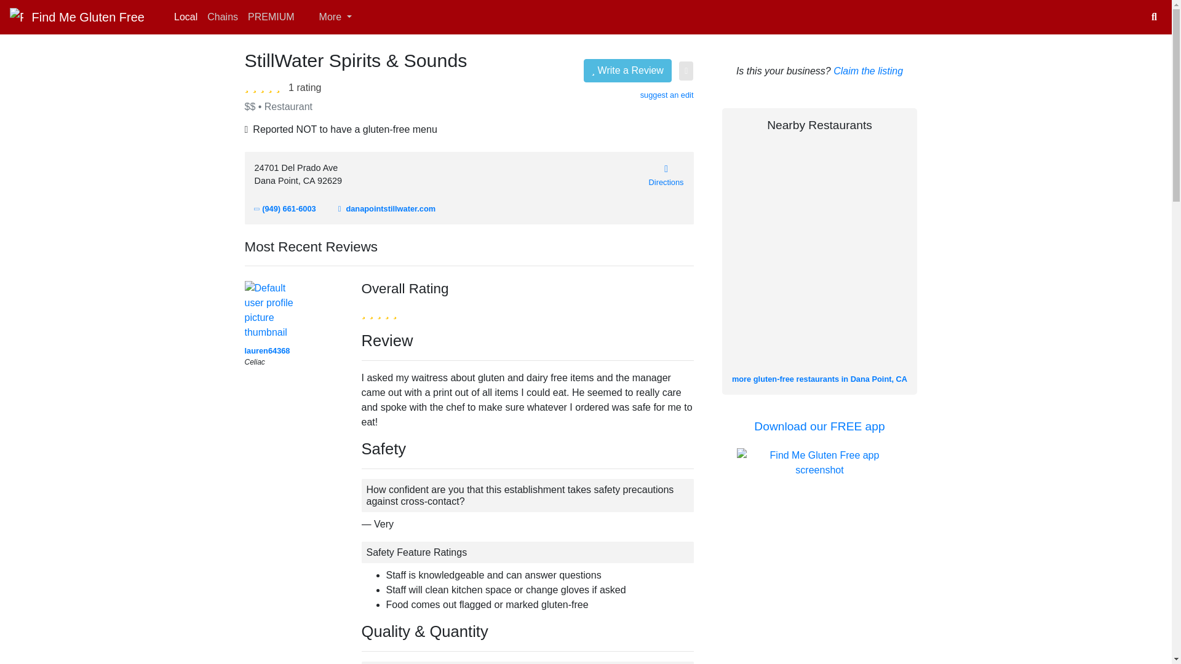  I want to click on Download our FREE app, so click(819, 426).